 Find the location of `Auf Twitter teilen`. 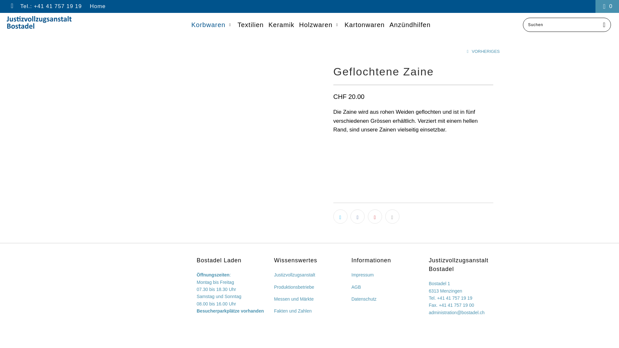

Auf Twitter teilen is located at coordinates (340, 217).